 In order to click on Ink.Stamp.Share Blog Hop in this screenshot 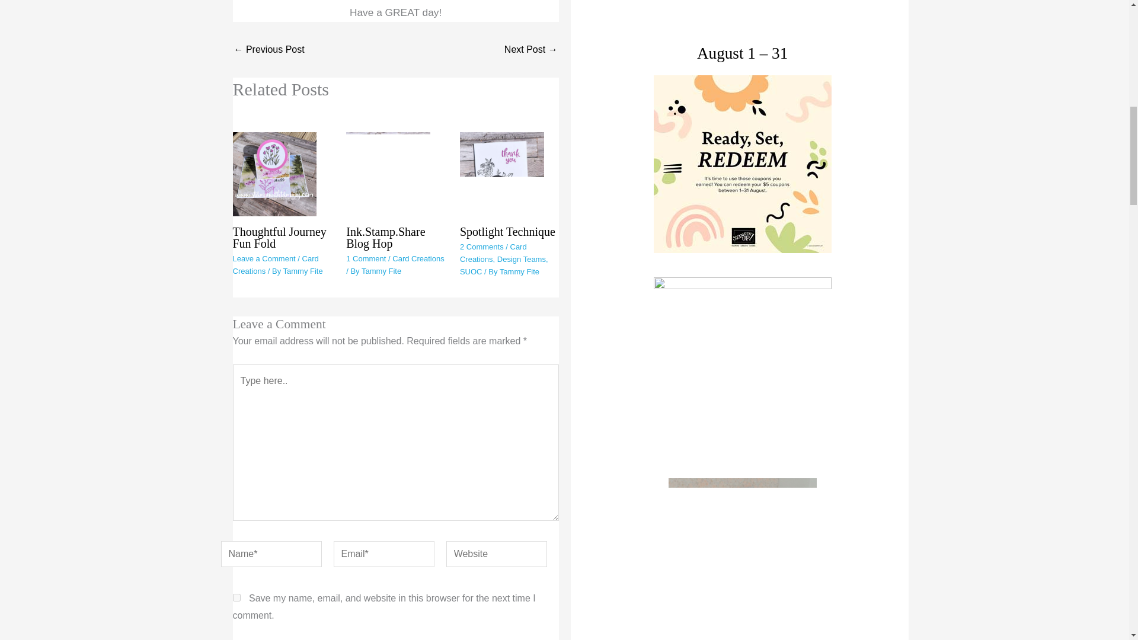, I will do `click(385, 238)`.